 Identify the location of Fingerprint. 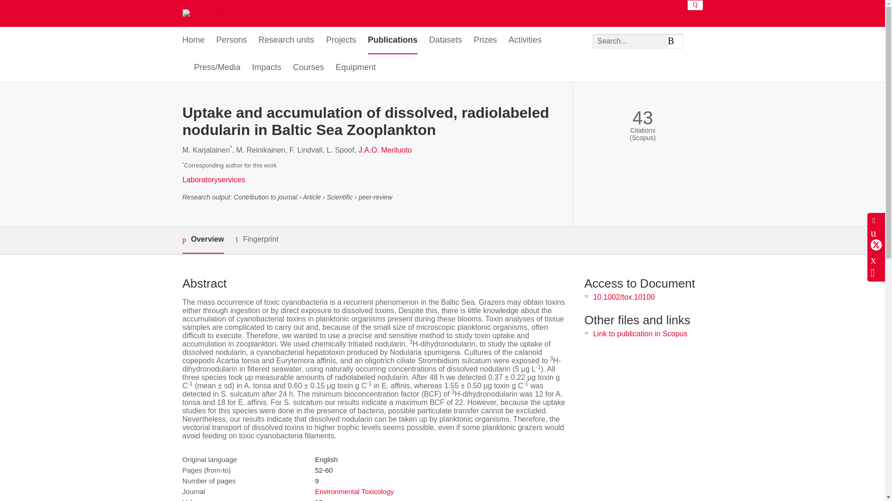
(256, 239).